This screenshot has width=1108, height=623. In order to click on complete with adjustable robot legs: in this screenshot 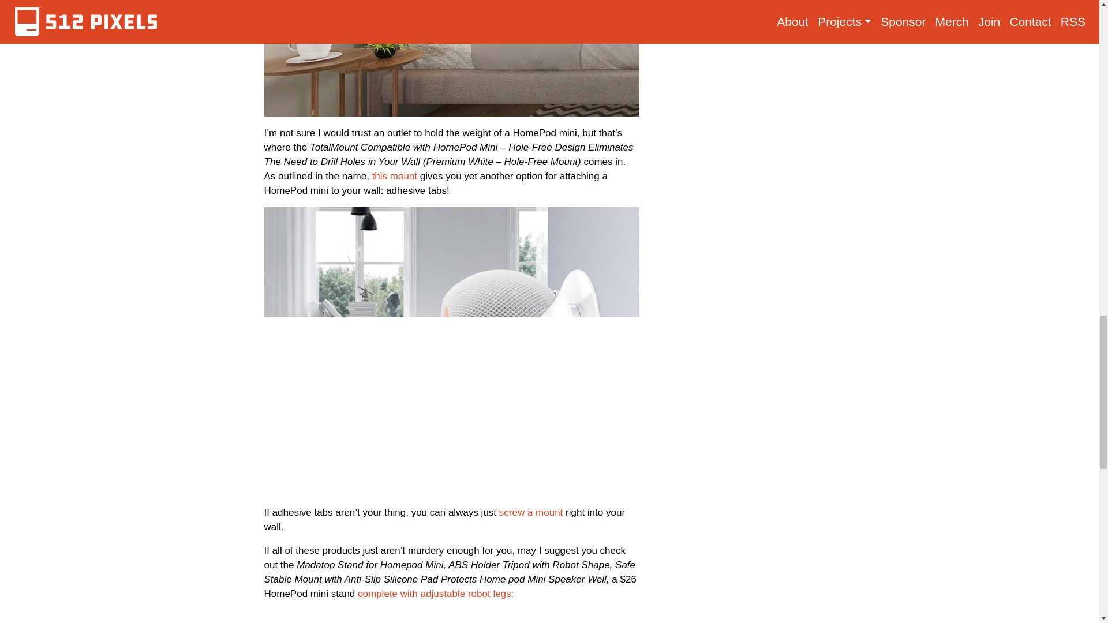, I will do `click(436, 593)`.